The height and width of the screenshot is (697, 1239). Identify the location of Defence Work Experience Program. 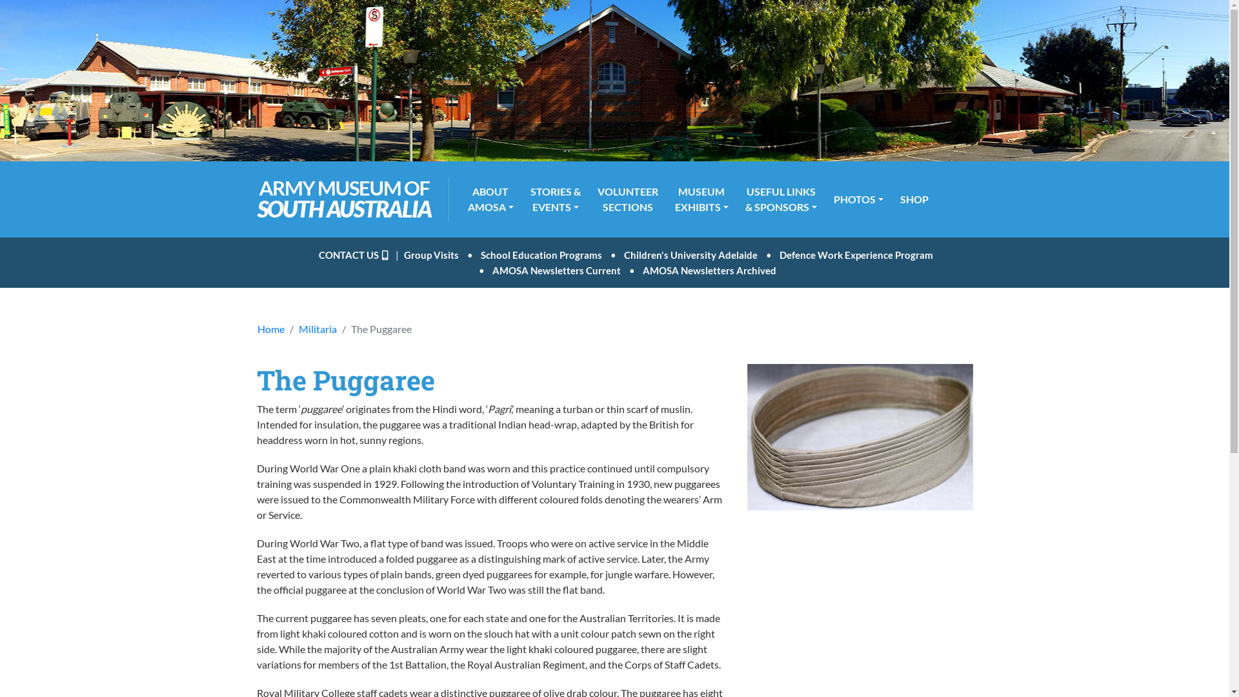
(856, 255).